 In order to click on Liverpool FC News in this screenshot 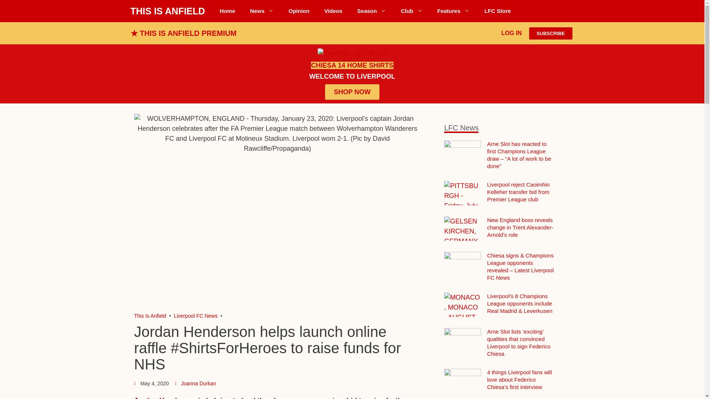, I will do `click(262, 11)`.